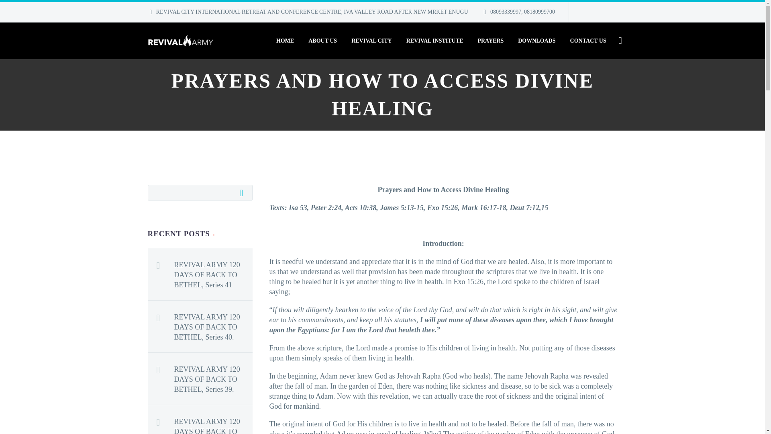 The image size is (771, 434). I want to click on REVIVAL ARMY 120 DAYS OF BACK TO BETHEL, Series 40., so click(213, 325).